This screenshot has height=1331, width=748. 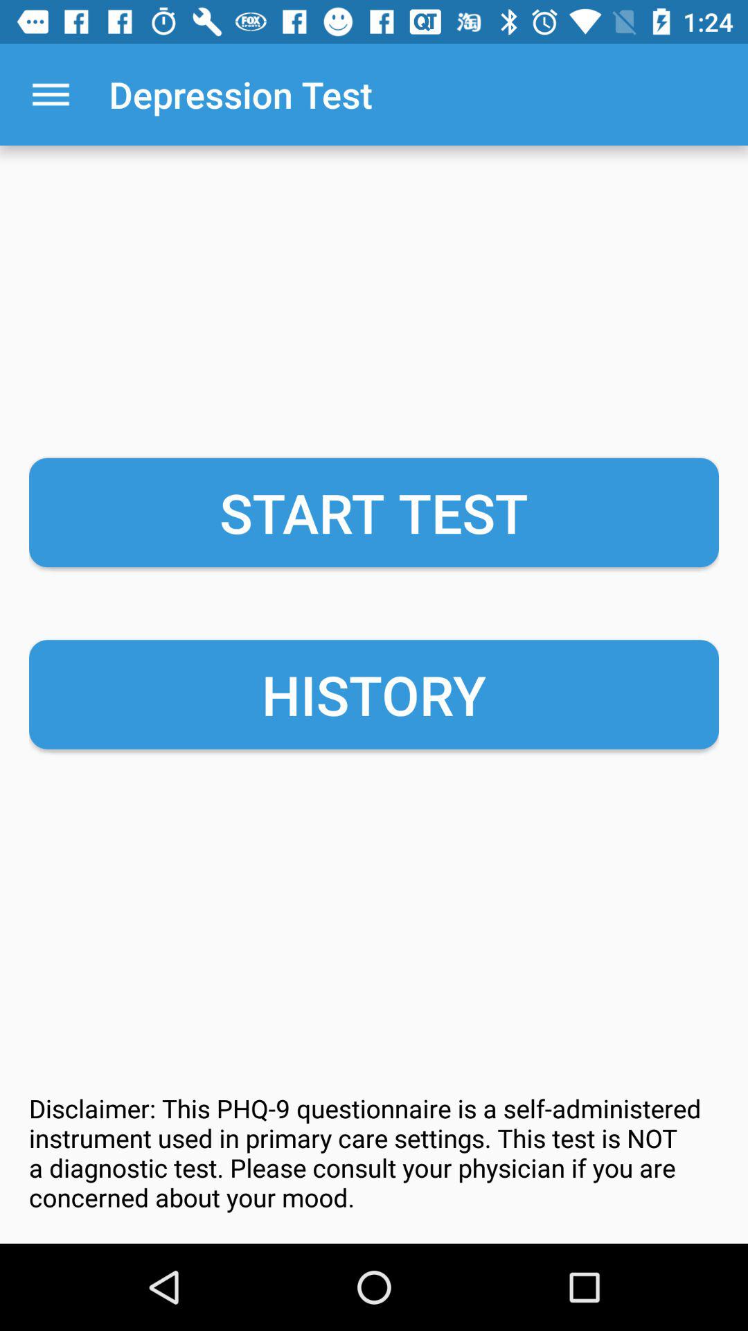 What do you see at coordinates (374, 695) in the screenshot?
I see `jump until history item` at bounding box center [374, 695].